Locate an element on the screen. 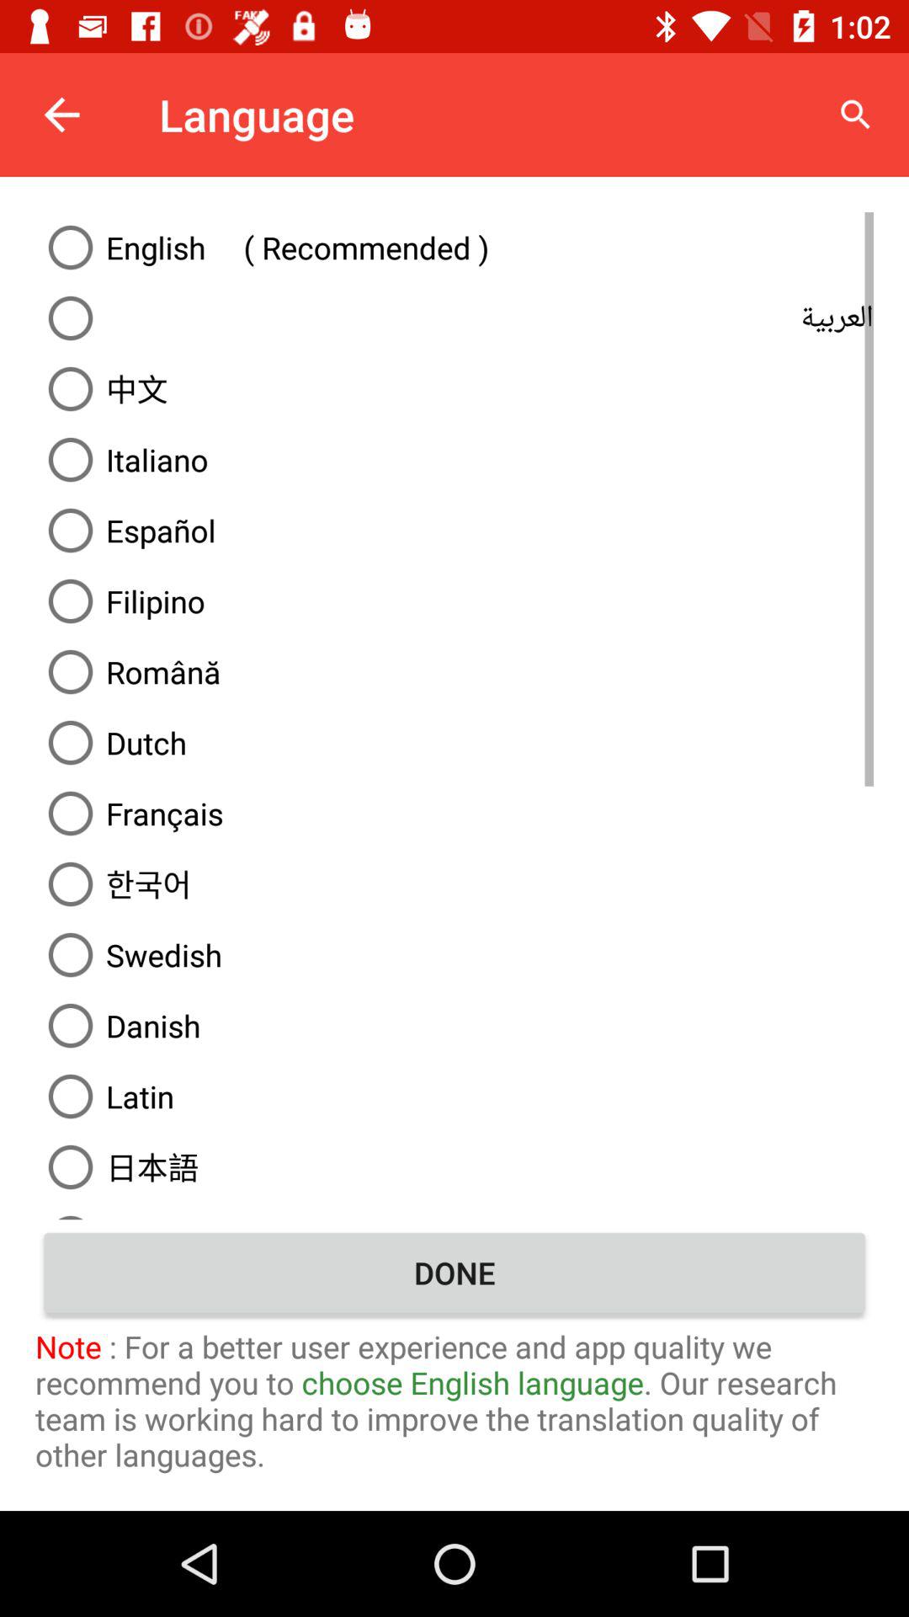  click on done is located at coordinates (454, 1272).